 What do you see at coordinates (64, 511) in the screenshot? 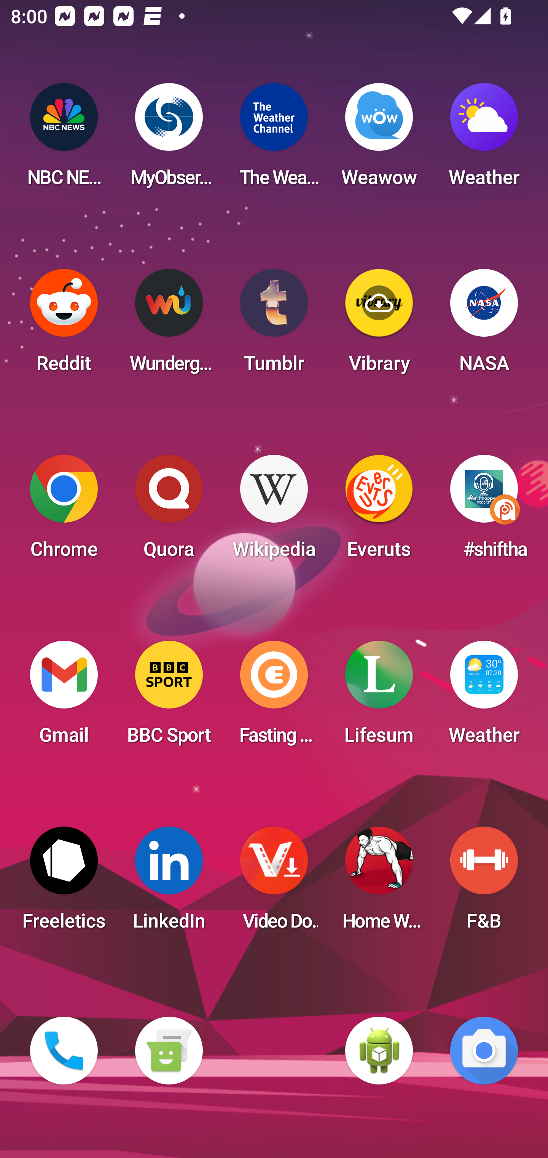
I see `Chrome` at bounding box center [64, 511].